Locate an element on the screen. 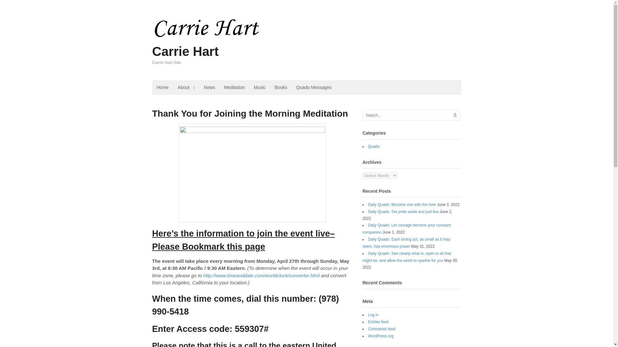 The width and height of the screenshot is (618, 347). Comments feed is located at coordinates (381, 329).